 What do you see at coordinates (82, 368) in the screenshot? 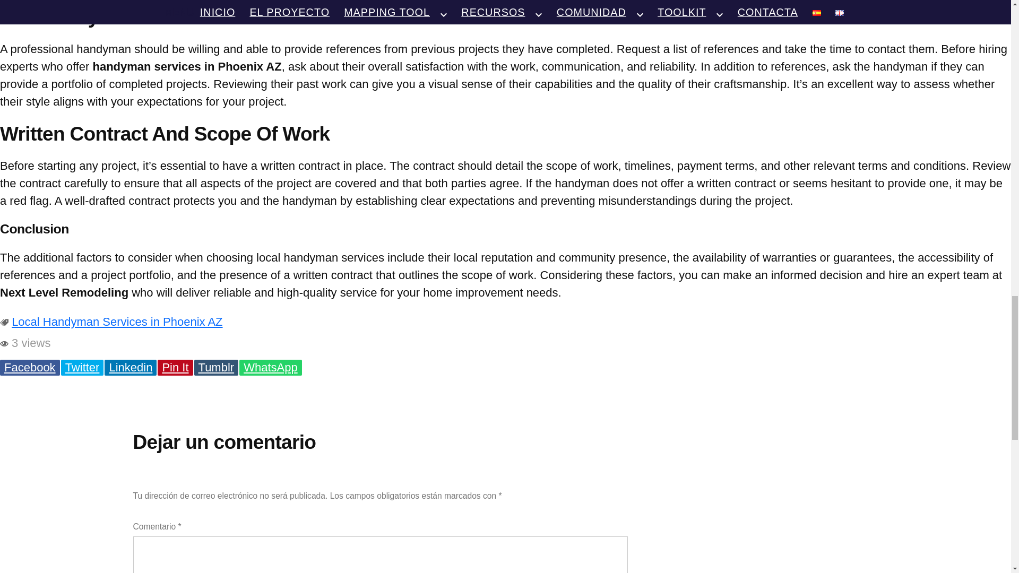
I see `Twitter` at bounding box center [82, 368].